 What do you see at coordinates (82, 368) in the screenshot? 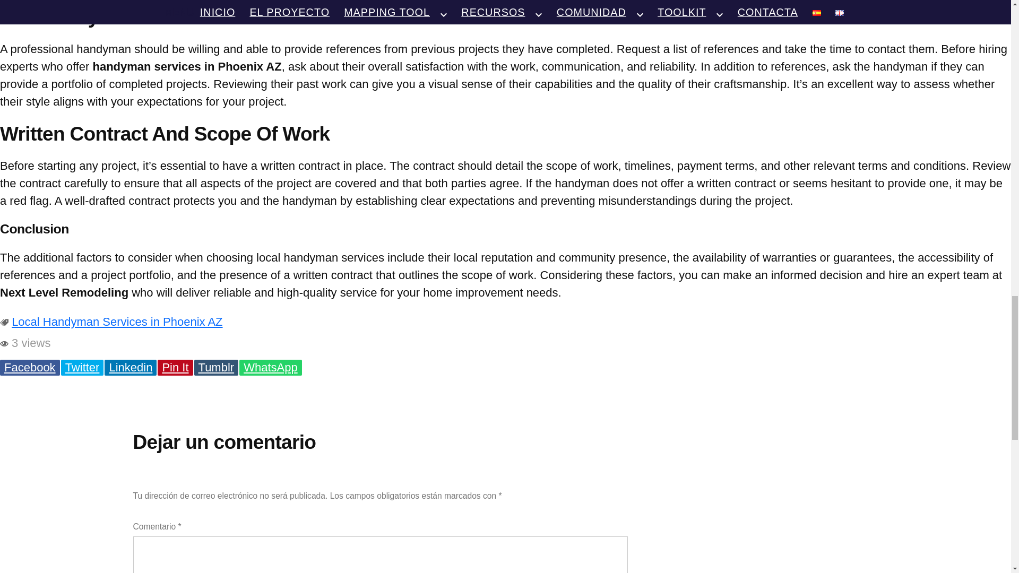
I see `Twitter` at bounding box center [82, 368].